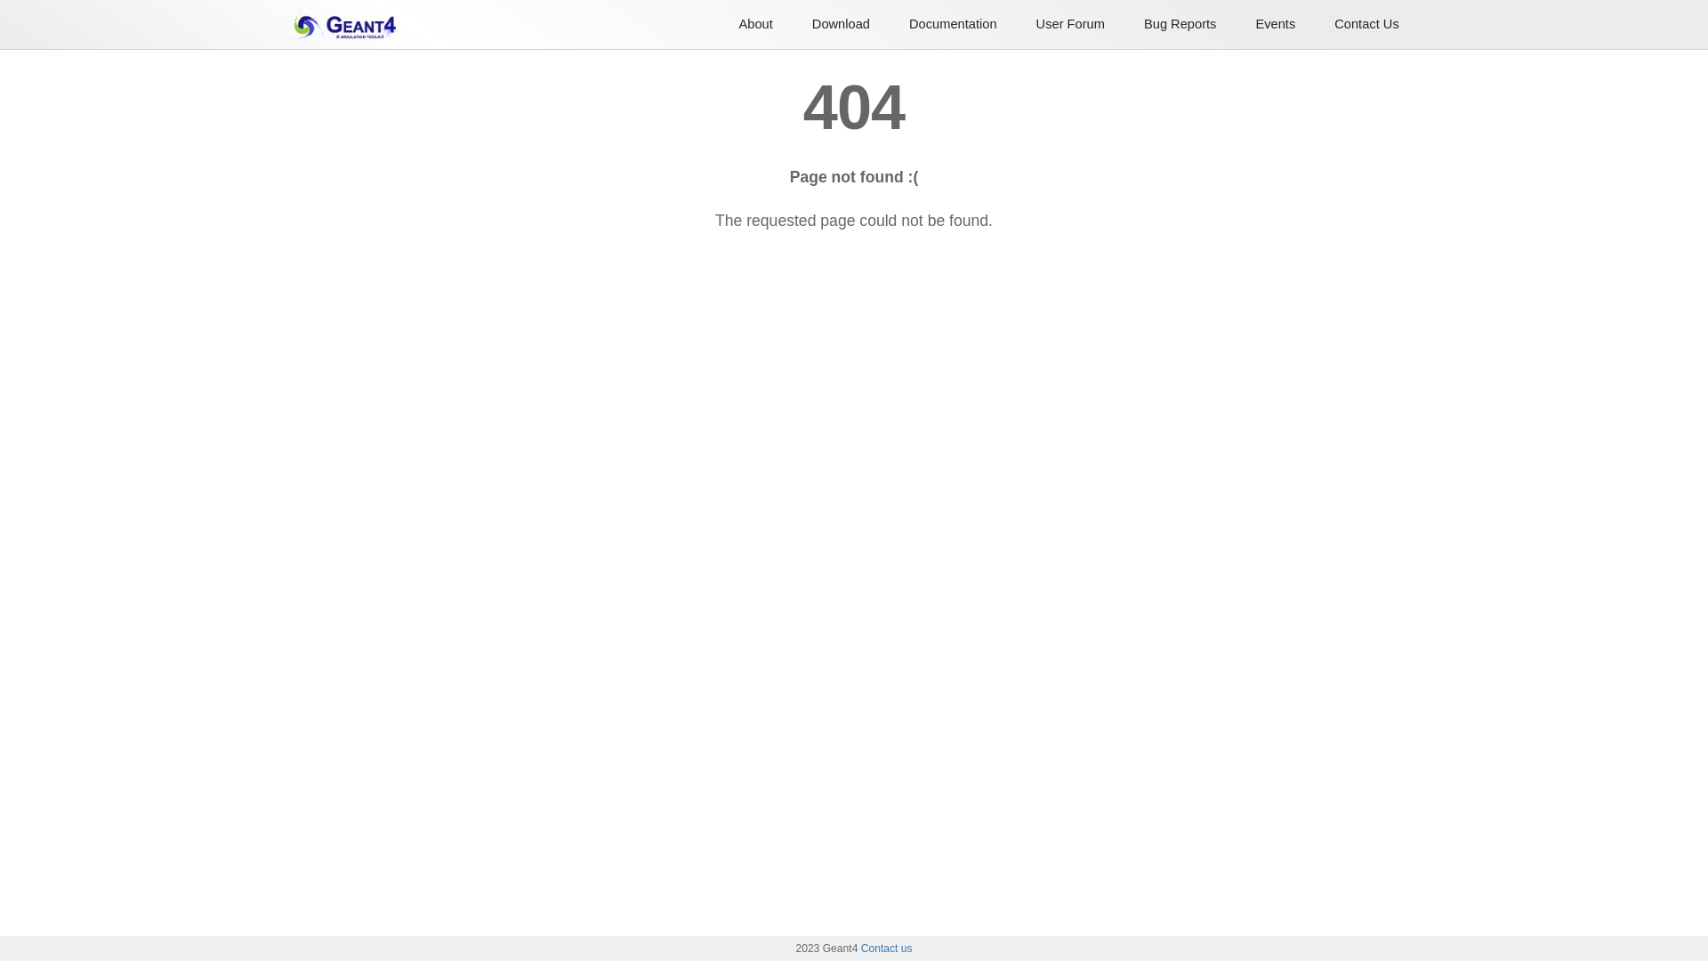 The image size is (1708, 961). What do you see at coordinates (1276, 24) in the screenshot?
I see `Events` at bounding box center [1276, 24].